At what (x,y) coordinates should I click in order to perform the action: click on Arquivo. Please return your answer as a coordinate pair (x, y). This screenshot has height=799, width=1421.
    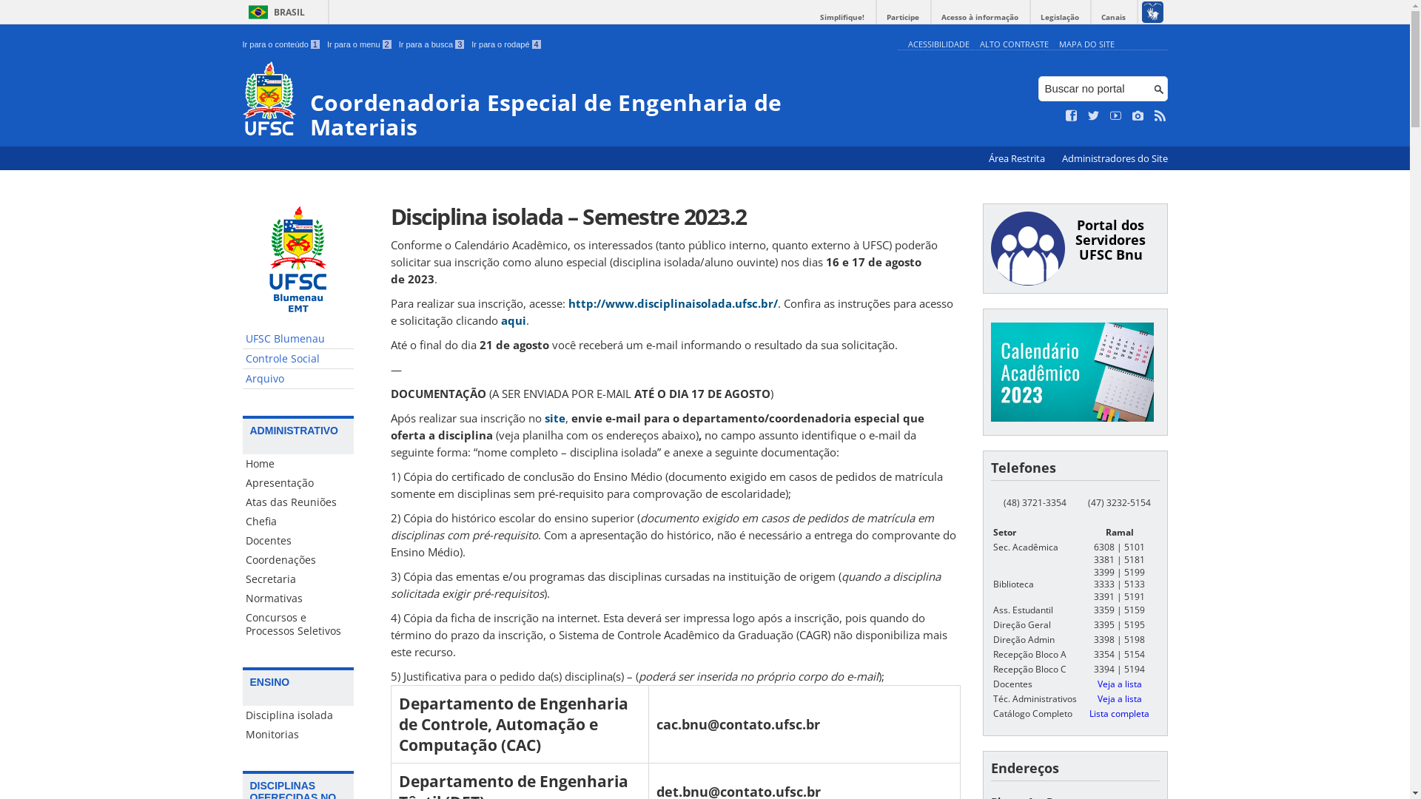
    Looking at the image, I should click on (298, 379).